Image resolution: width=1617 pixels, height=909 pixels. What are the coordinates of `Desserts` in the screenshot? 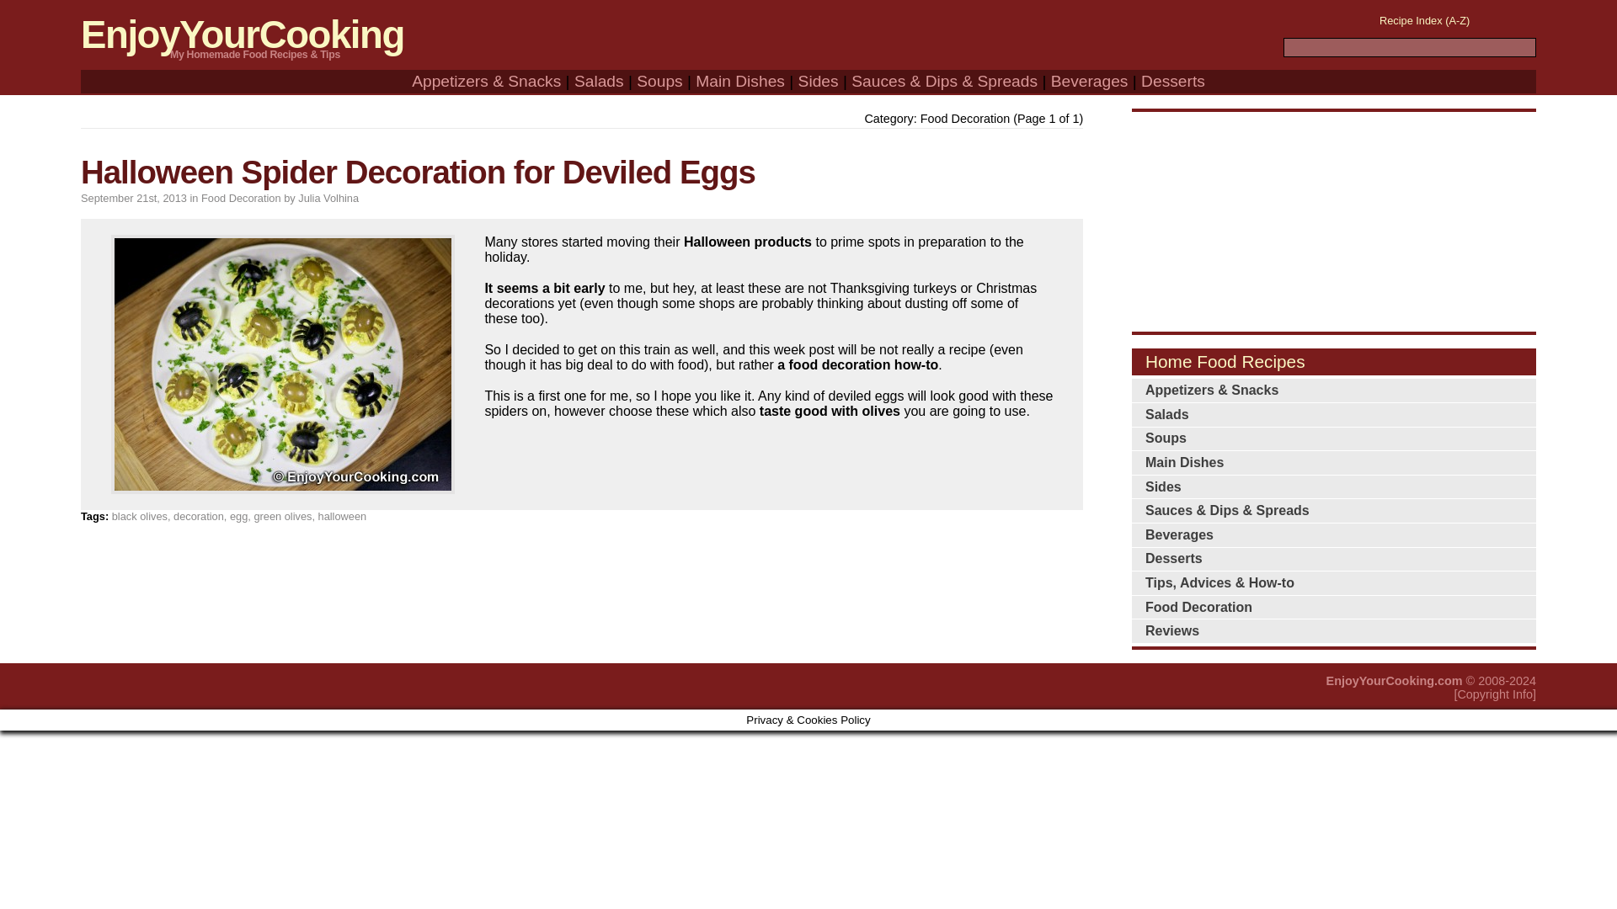 It's located at (1172, 81).